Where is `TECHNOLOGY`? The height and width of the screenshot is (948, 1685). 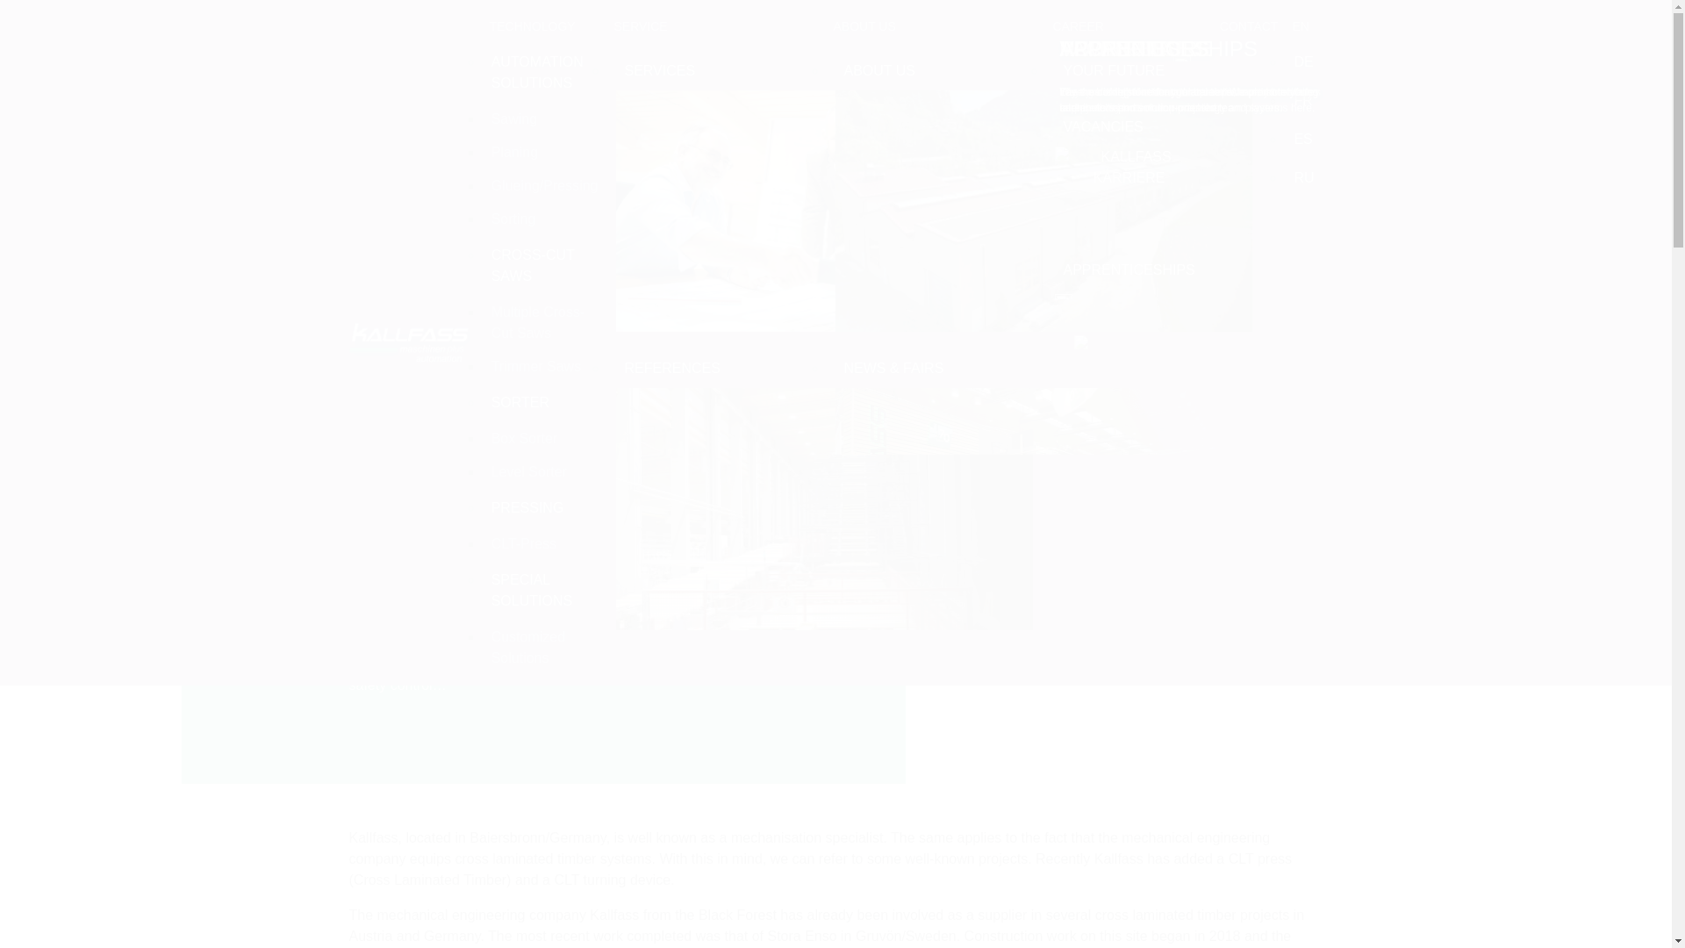
TECHNOLOGY is located at coordinates (532, 26).